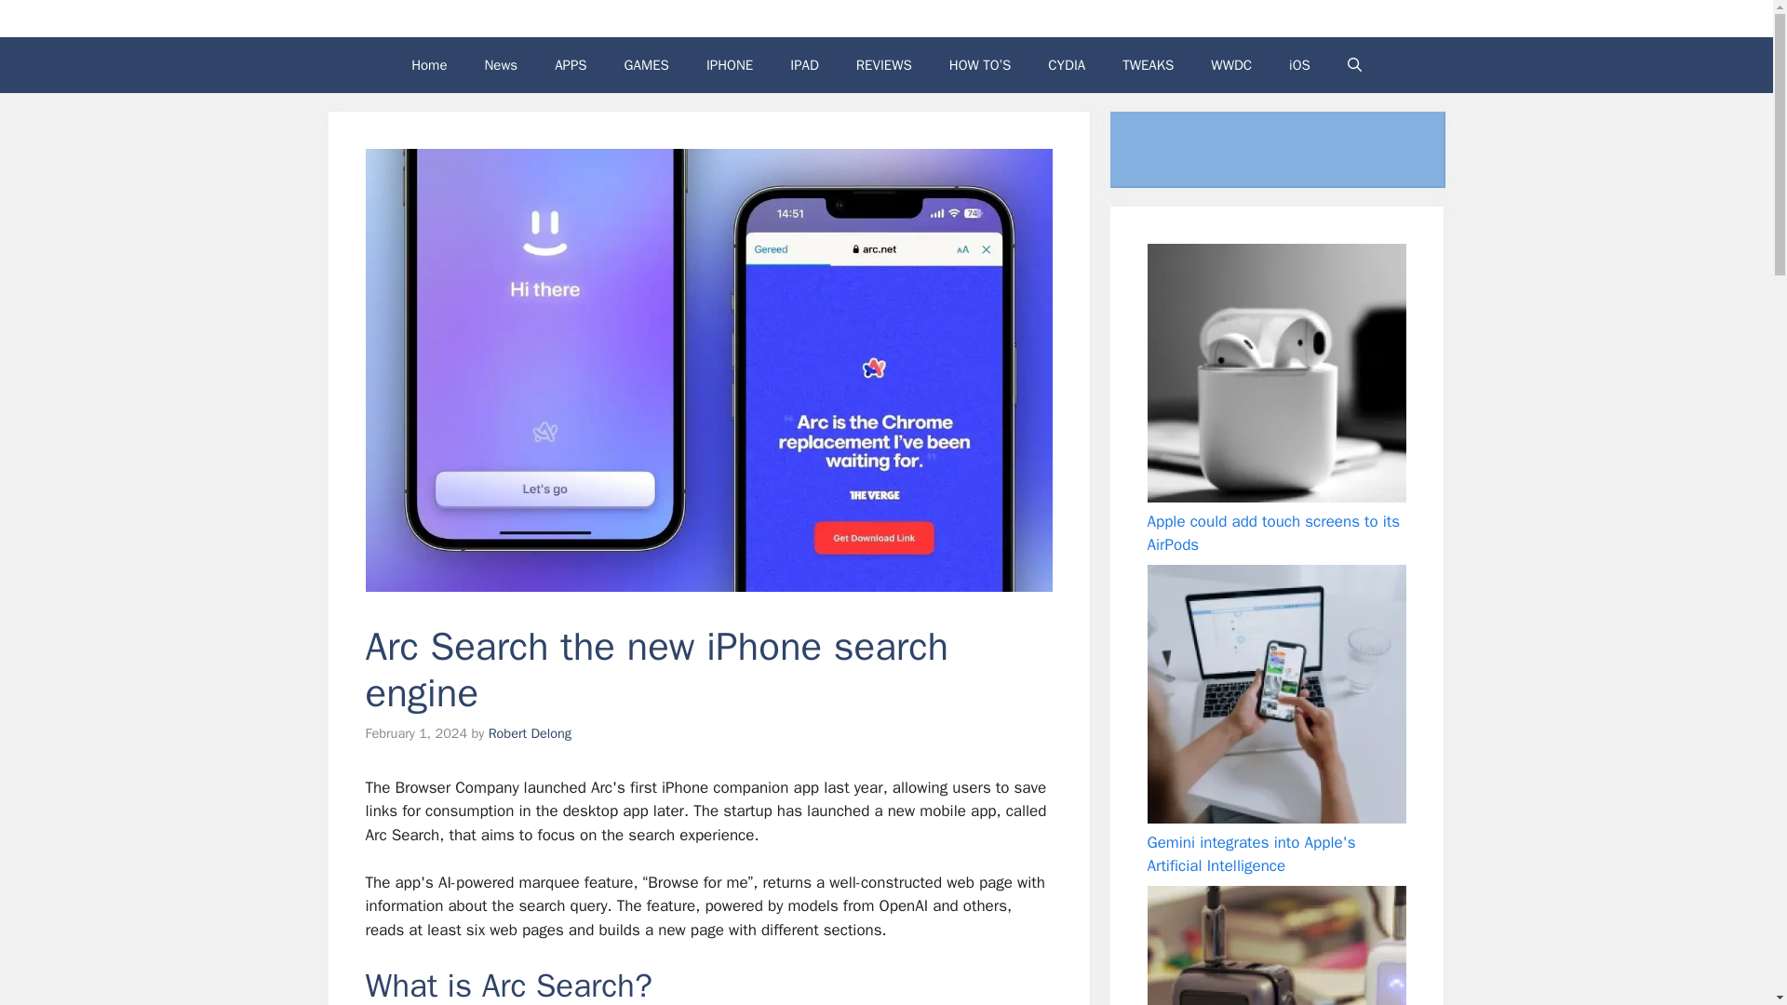 This screenshot has width=1787, height=1005. What do you see at coordinates (1275, 693) in the screenshot?
I see `Gemini integrates into Apple's Artificial Intelligence` at bounding box center [1275, 693].